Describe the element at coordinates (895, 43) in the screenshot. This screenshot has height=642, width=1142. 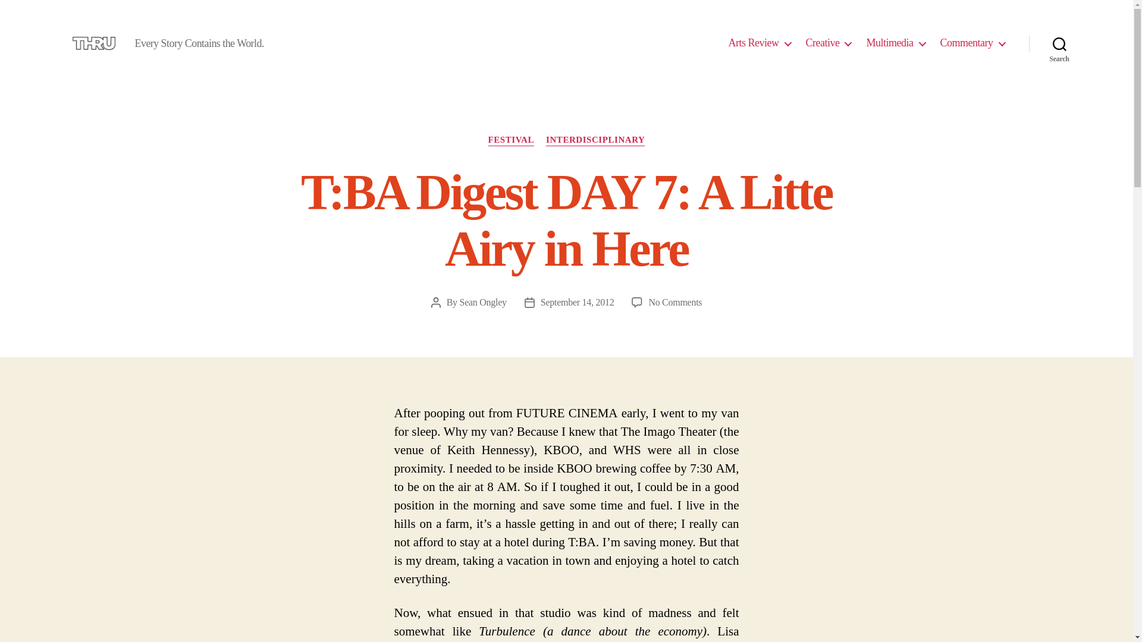
I see `Multimedia` at that location.